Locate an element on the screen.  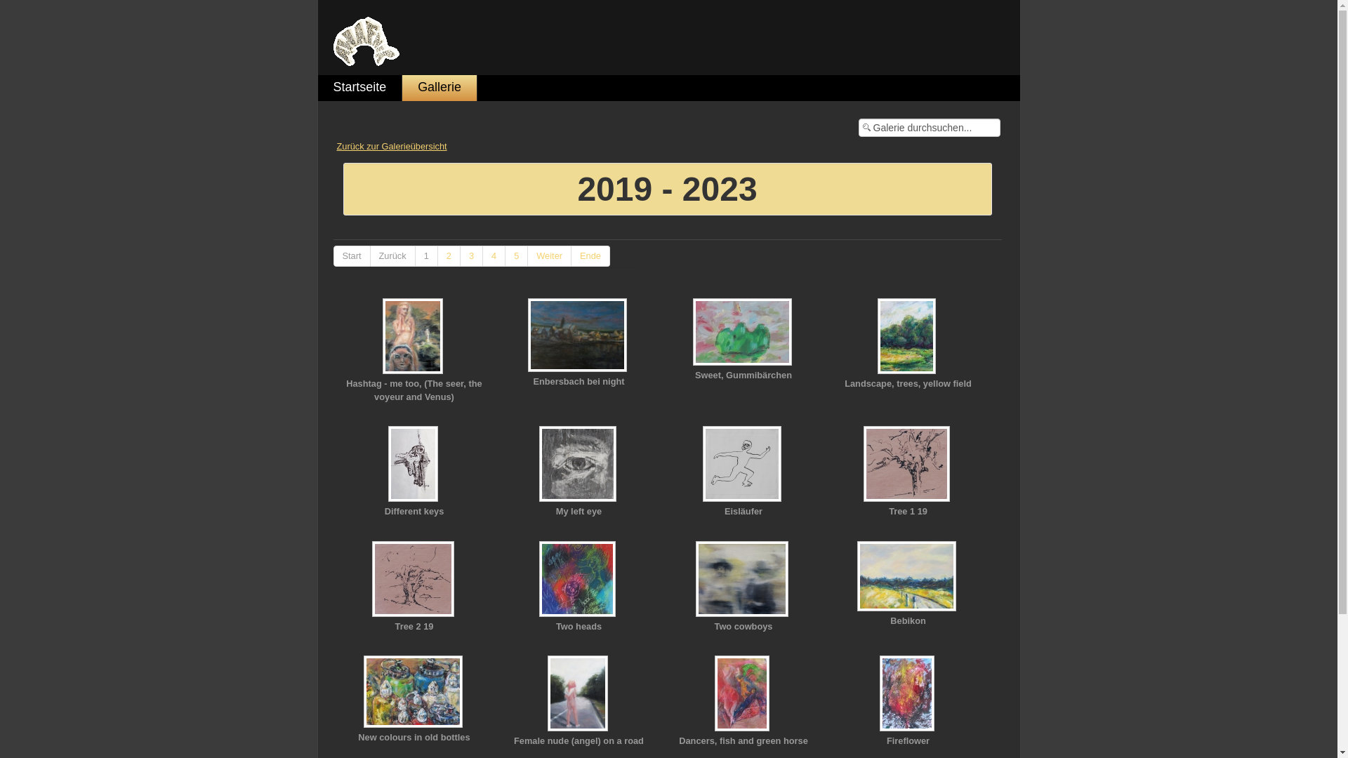
Gallerie is located at coordinates (440, 88).